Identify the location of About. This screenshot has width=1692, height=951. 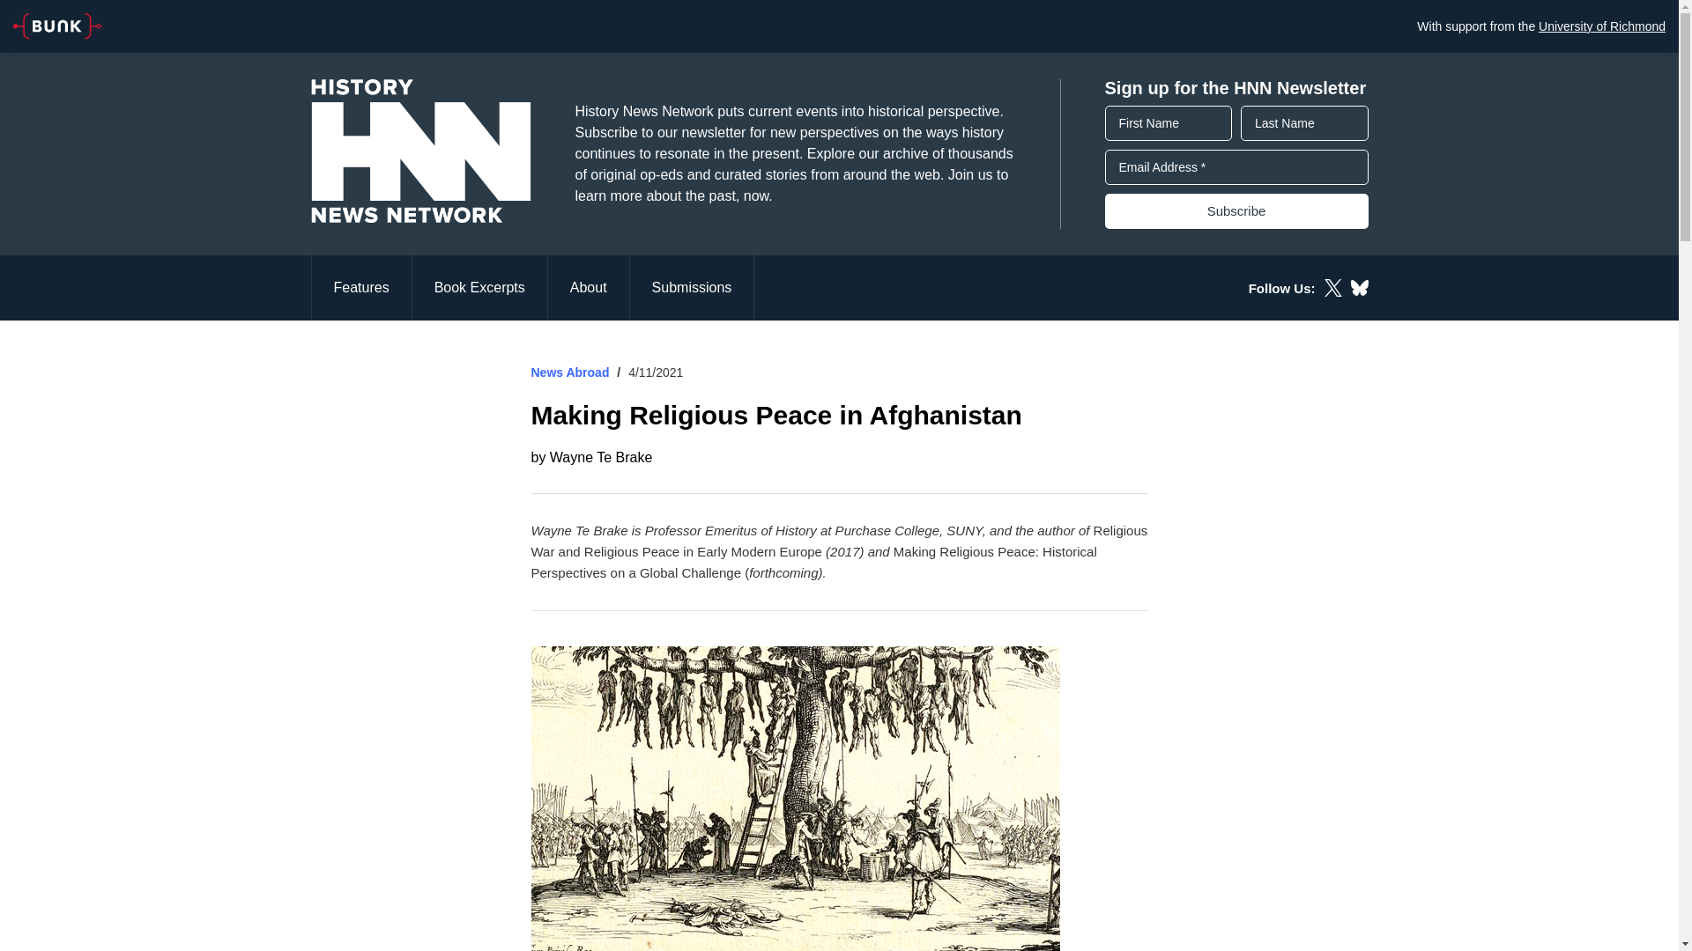
(589, 287).